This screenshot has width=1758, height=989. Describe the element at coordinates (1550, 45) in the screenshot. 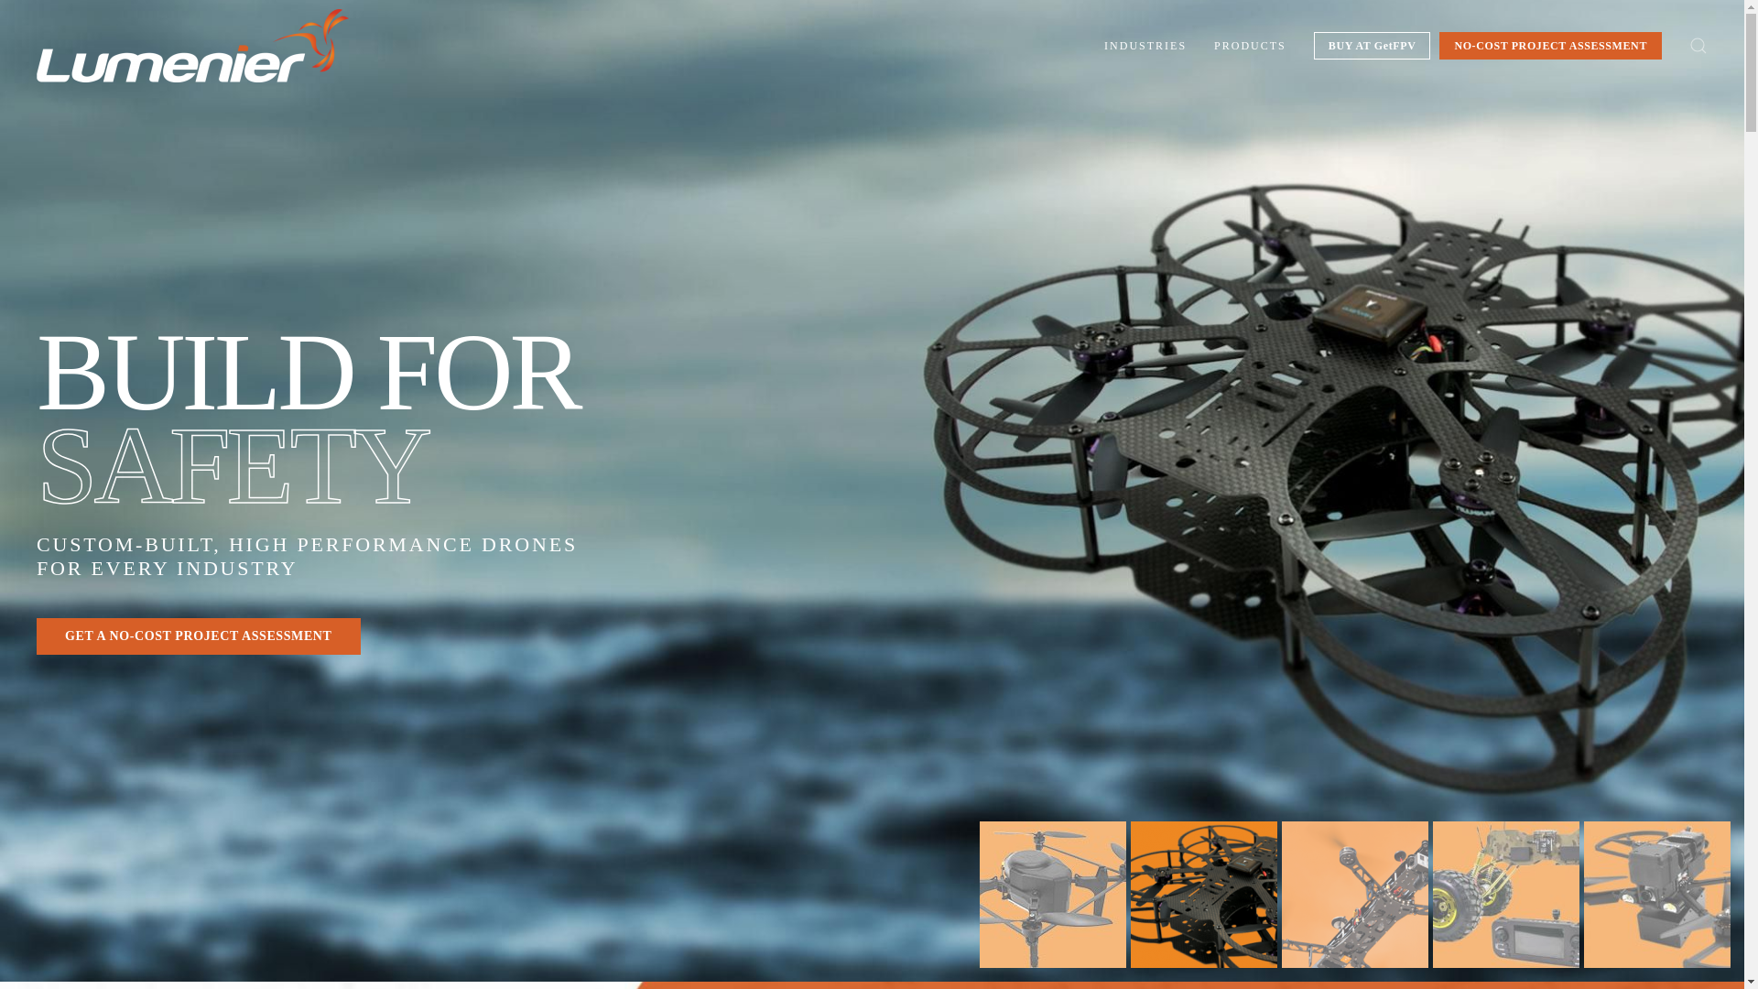

I see `NO-COST PROJECT ASSESSMENT` at that location.